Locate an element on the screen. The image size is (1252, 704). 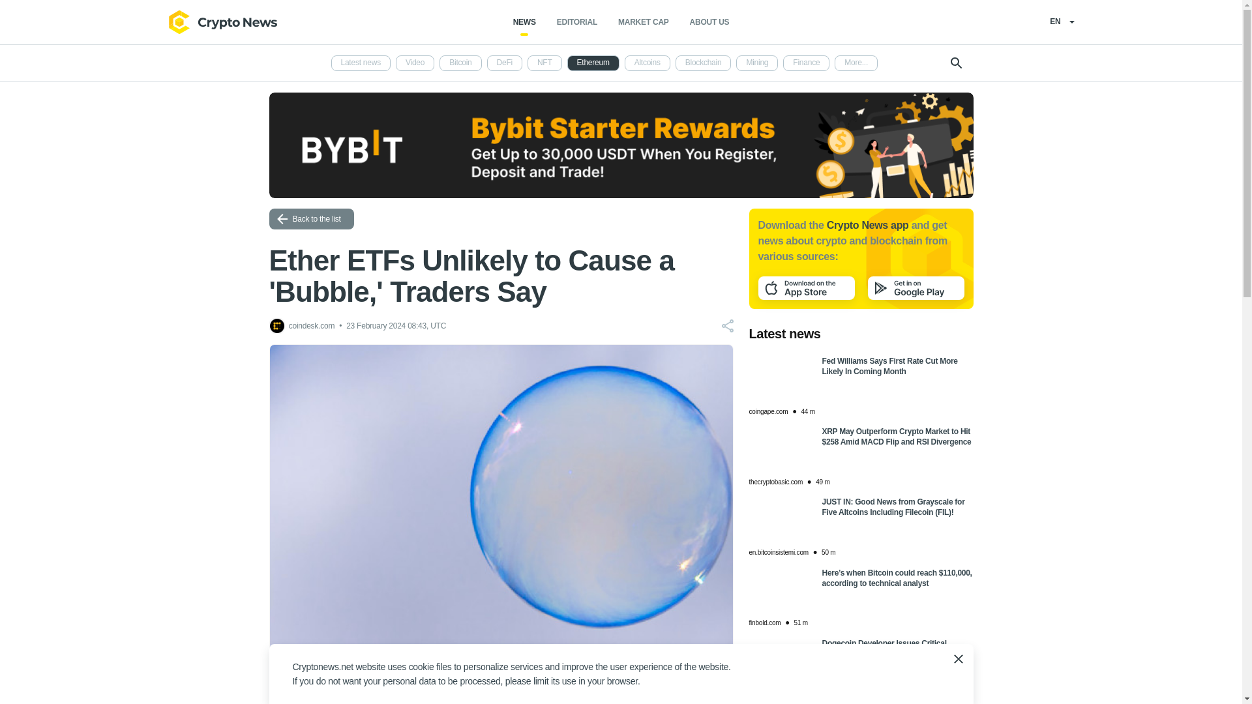
NEWS is located at coordinates (524, 22).